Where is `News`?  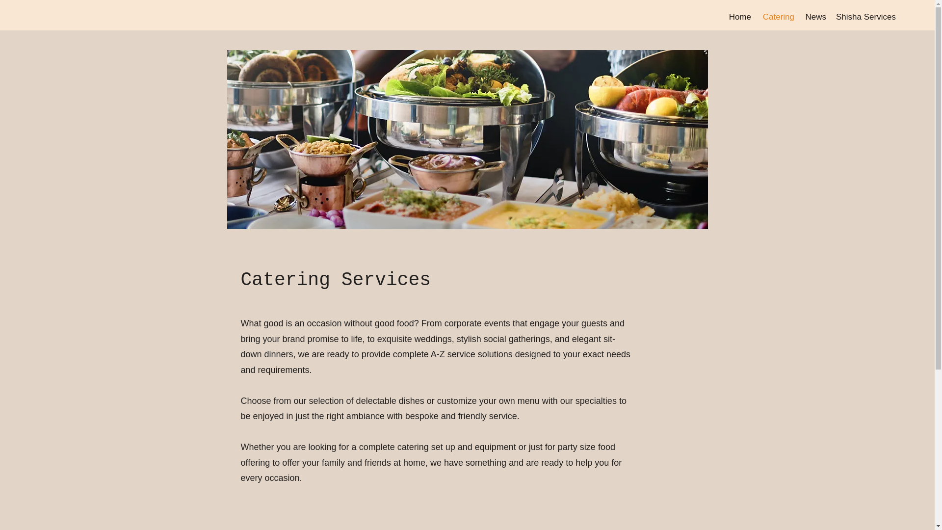
News is located at coordinates (814, 17).